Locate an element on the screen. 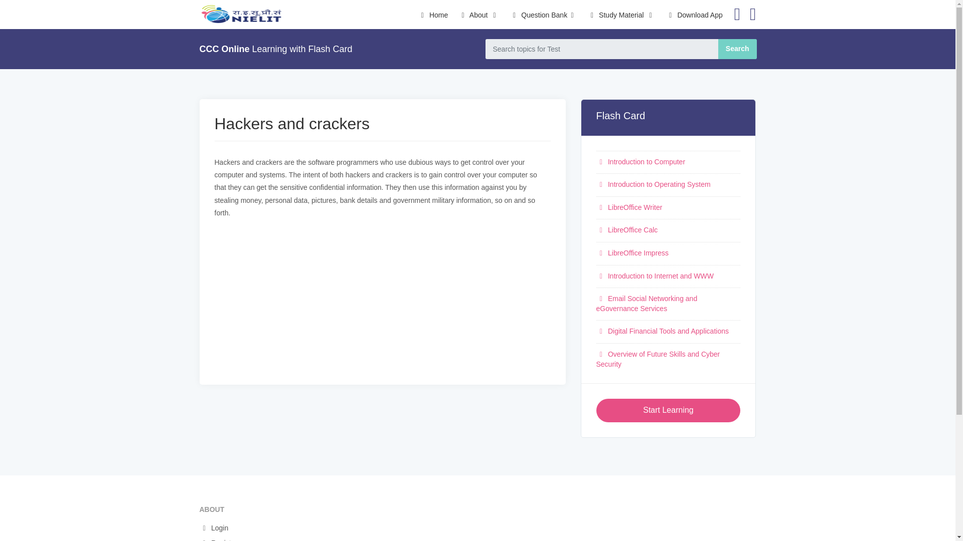 This screenshot has height=541, width=963. LibreOffice Writer is located at coordinates (629, 207).